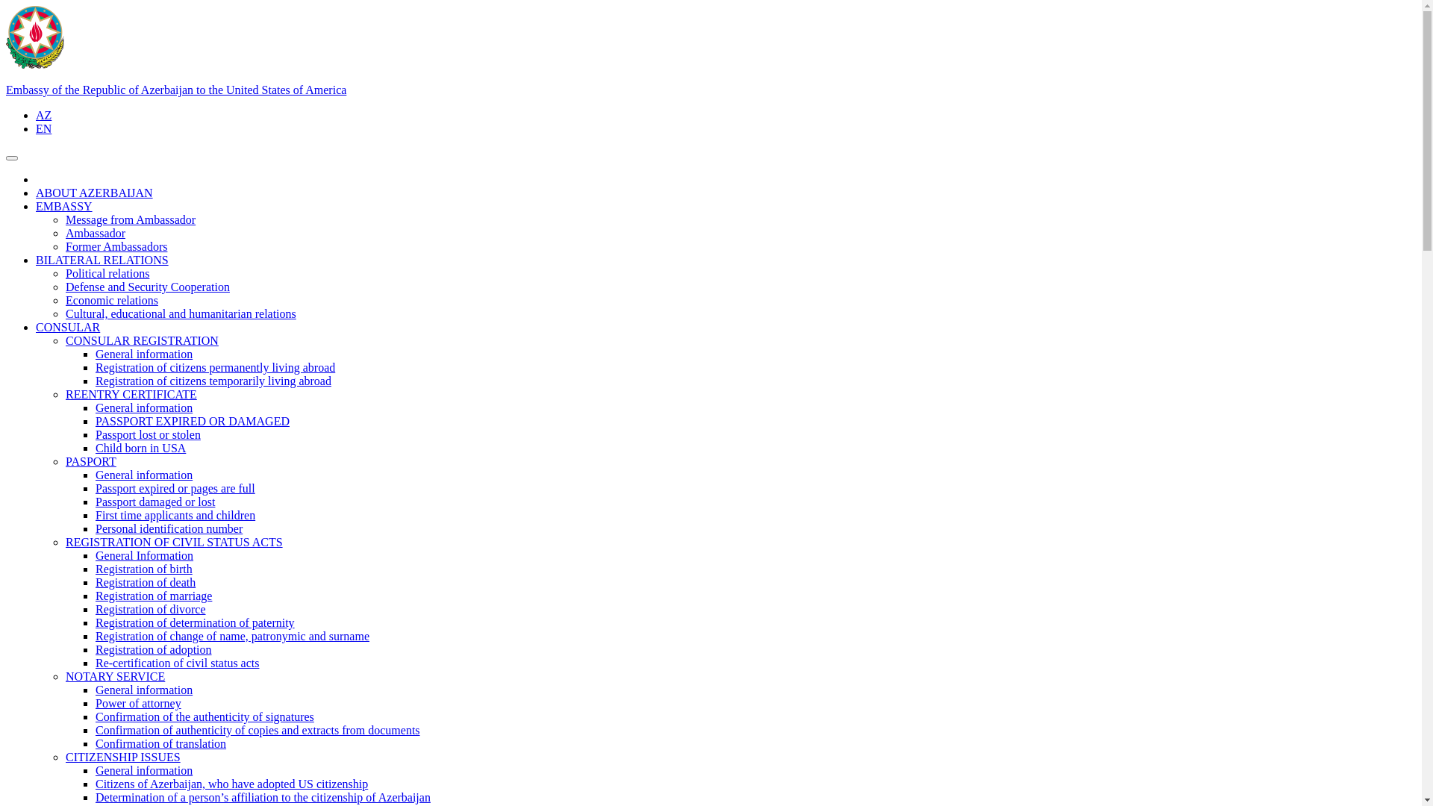  What do you see at coordinates (144, 475) in the screenshot?
I see `General information` at bounding box center [144, 475].